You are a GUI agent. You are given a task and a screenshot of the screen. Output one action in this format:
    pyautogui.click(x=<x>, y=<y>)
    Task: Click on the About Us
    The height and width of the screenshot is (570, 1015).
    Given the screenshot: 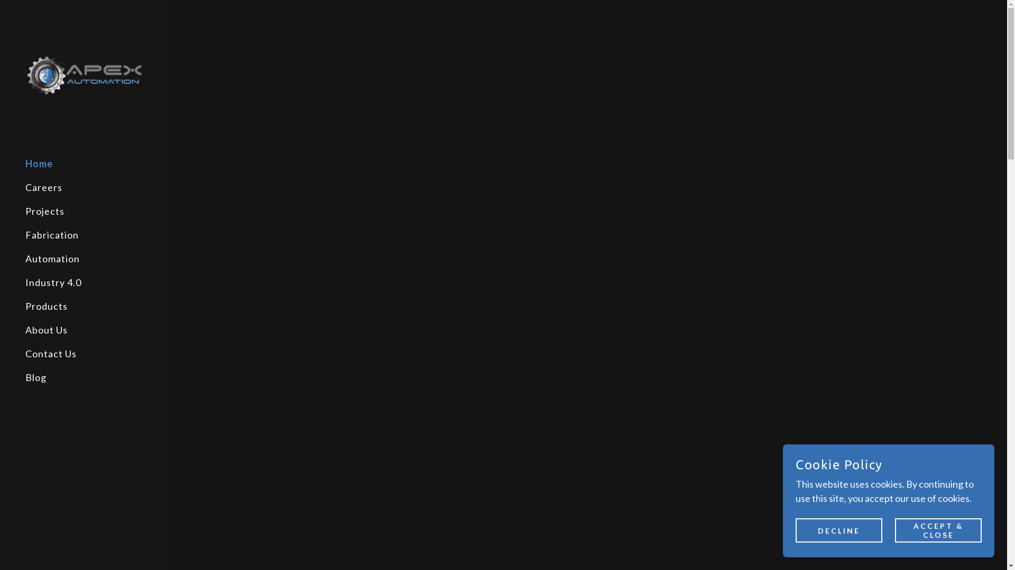 What is the action you would take?
    pyautogui.click(x=47, y=330)
    